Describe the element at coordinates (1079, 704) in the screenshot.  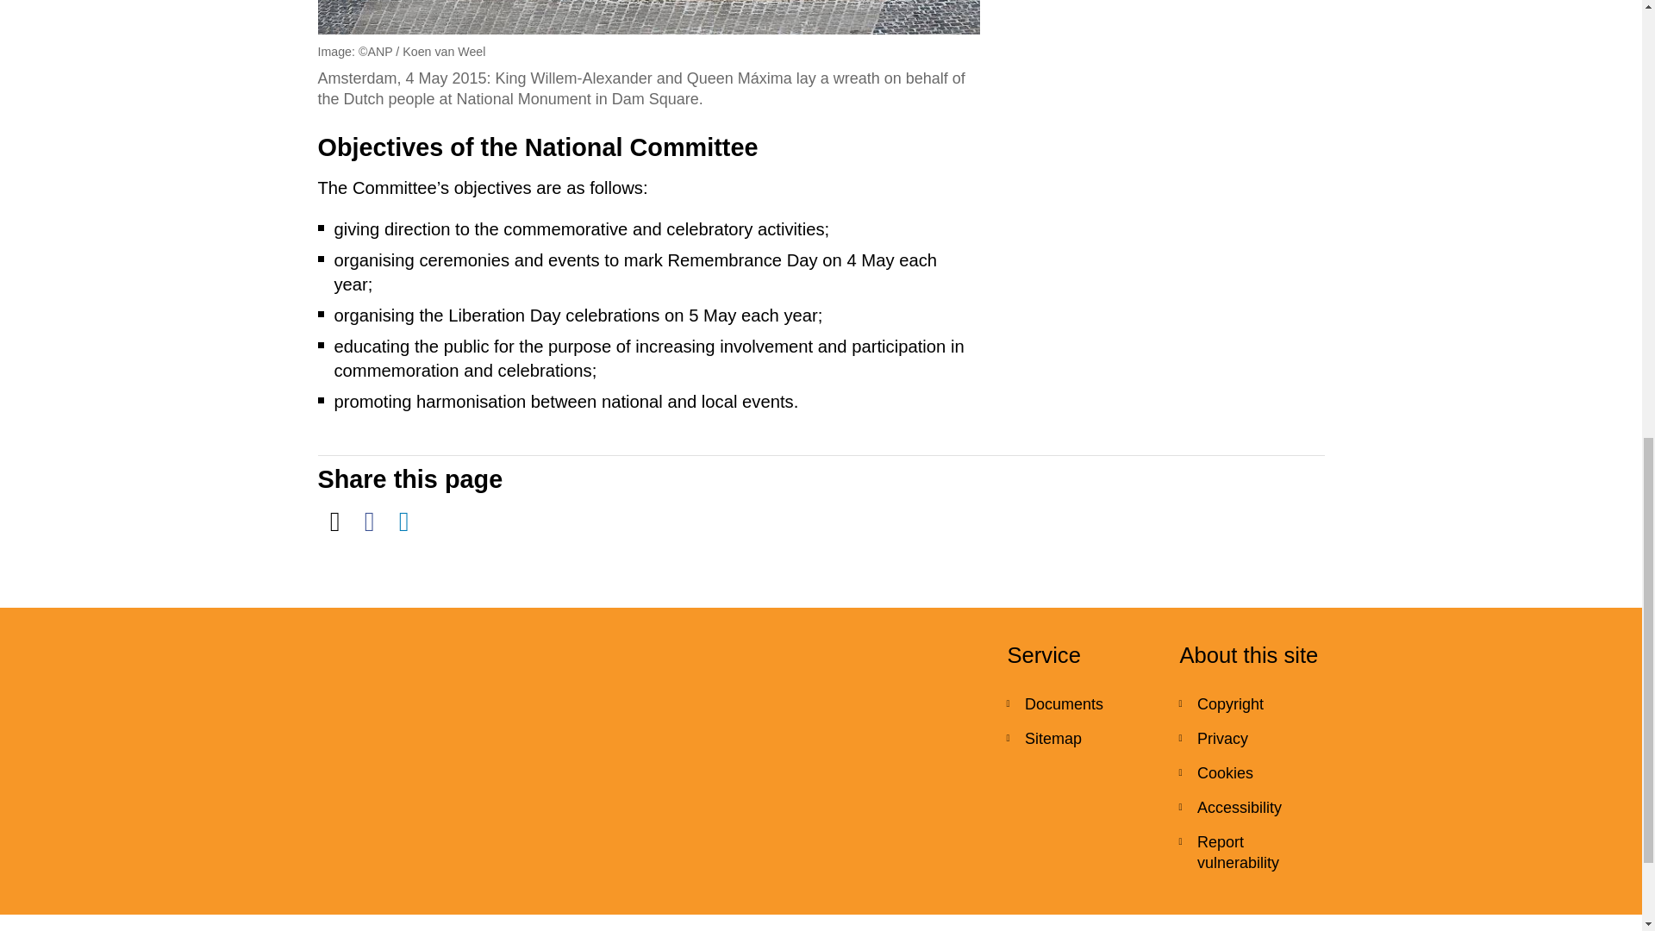
I see `Documents` at that location.